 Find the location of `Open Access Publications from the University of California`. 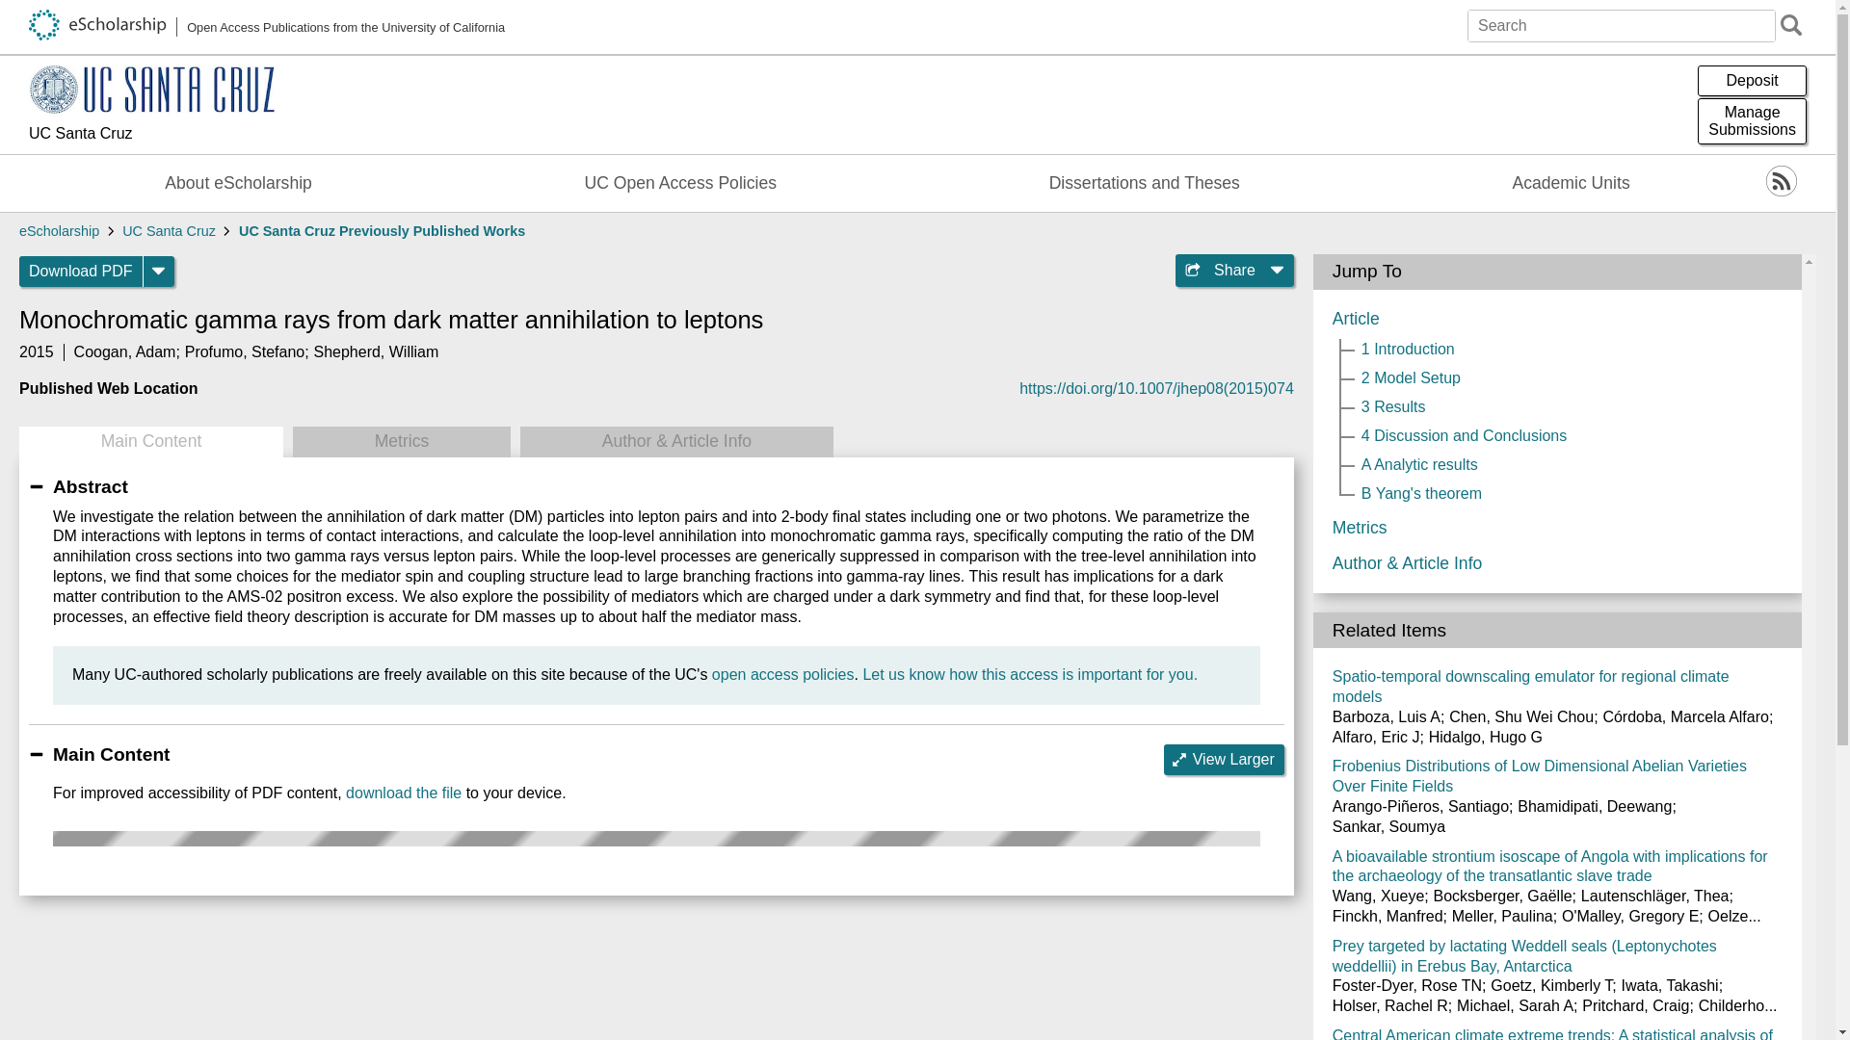

Open Access Publications from the University of California is located at coordinates (267, 27).